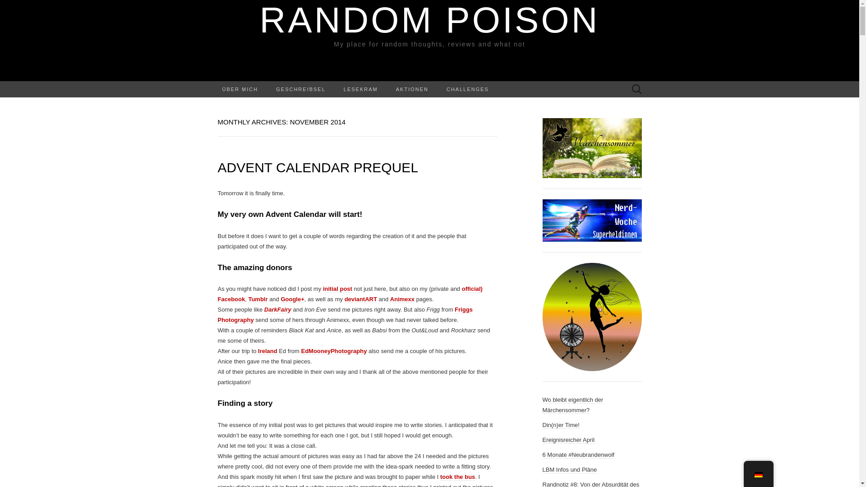 The height and width of the screenshot is (487, 866). Describe the element at coordinates (267, 351) in the screenshot. I see `A different kind of Halloween` at that location.